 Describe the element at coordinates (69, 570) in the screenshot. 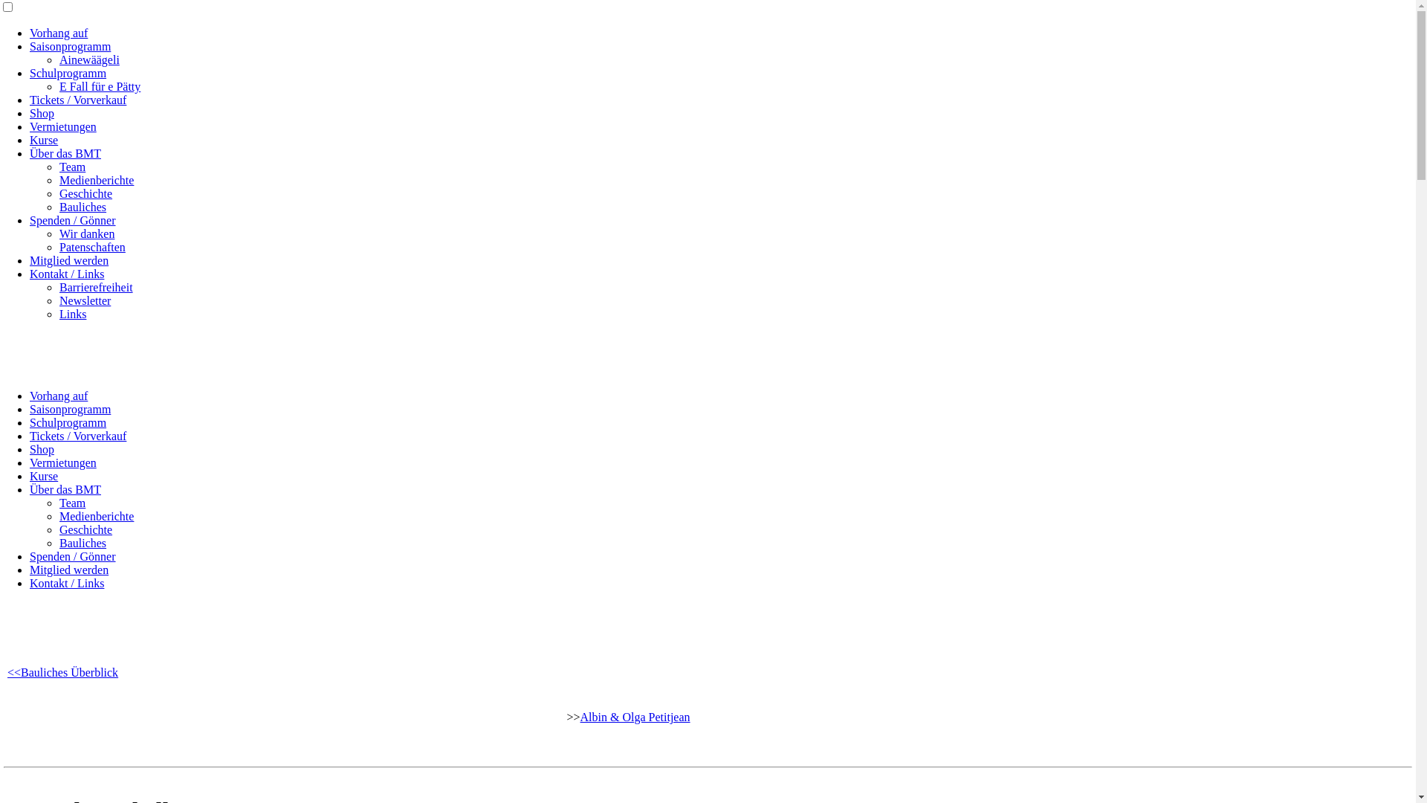

I see `Mitglied werden` at that location.